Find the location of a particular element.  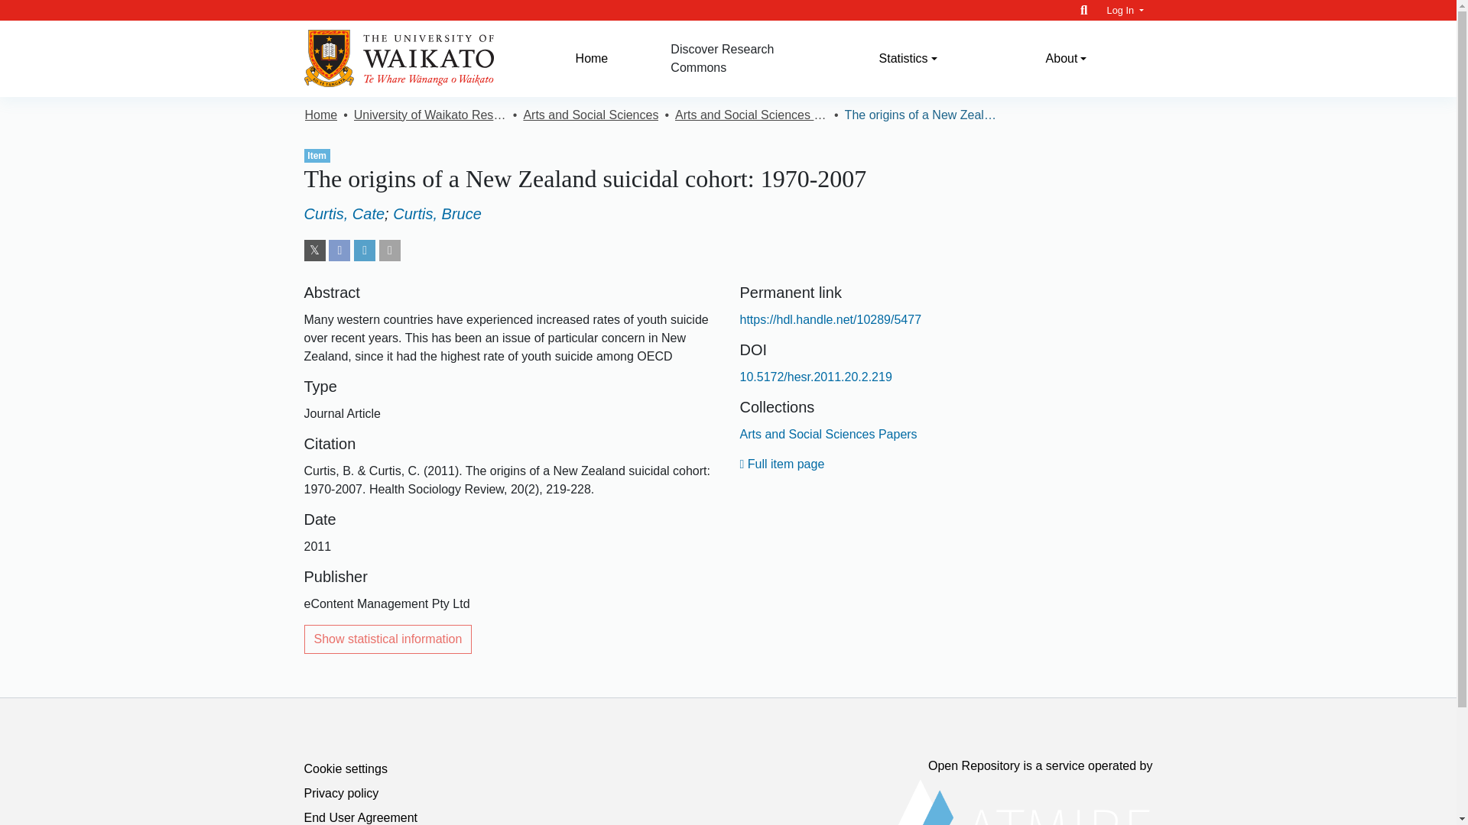

Statistics is located at coordinates (908, 59).